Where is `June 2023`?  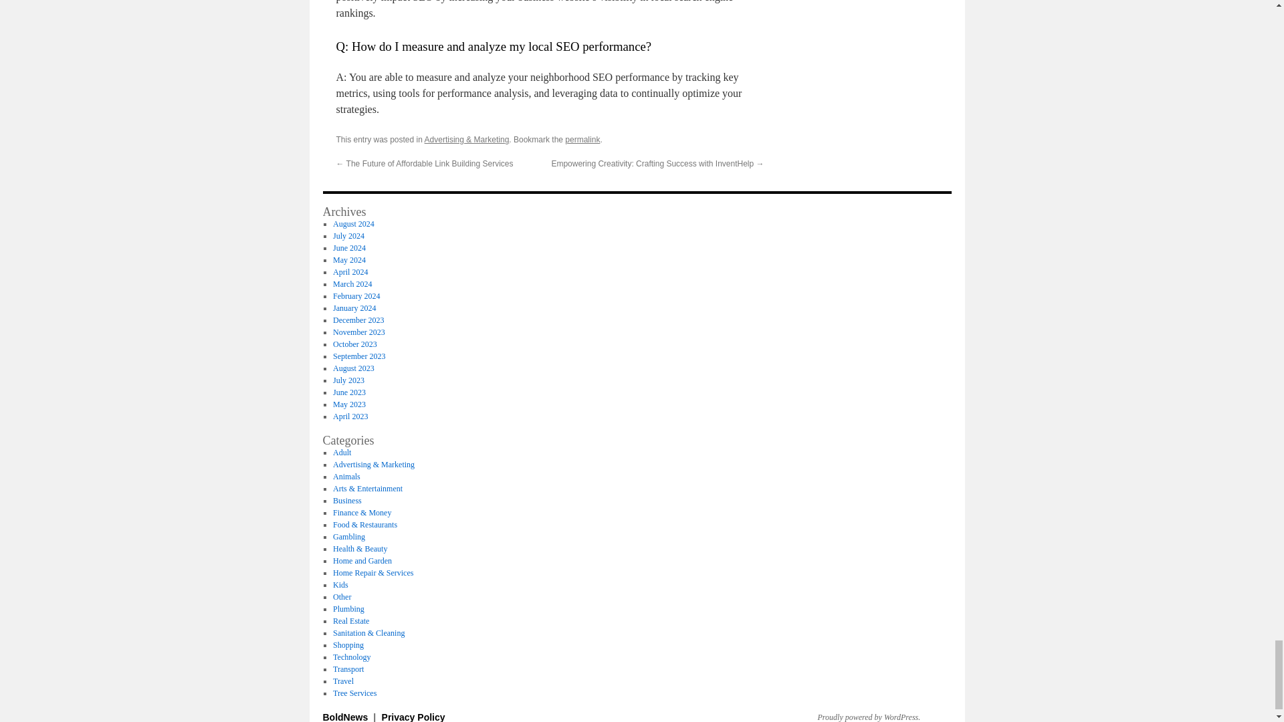 June 2023 is located at coordinates (349, 392).